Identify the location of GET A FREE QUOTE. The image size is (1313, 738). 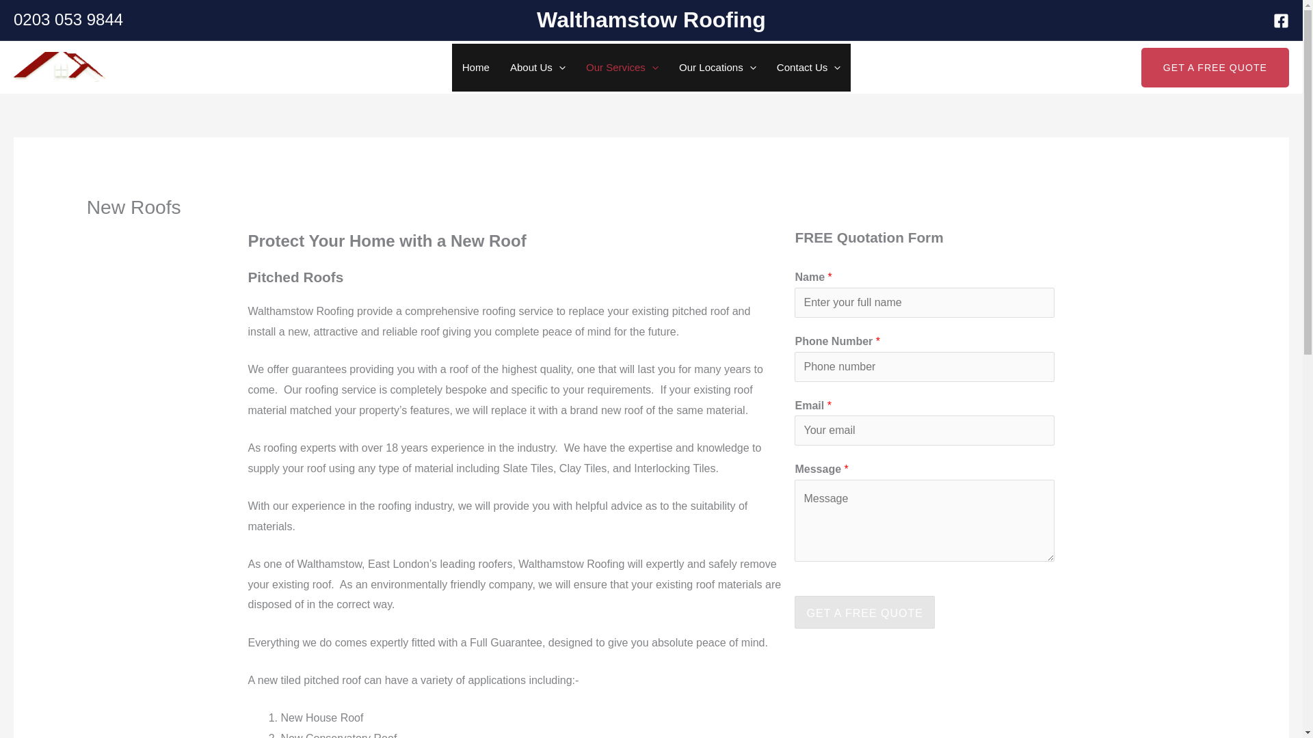
(864, 612).